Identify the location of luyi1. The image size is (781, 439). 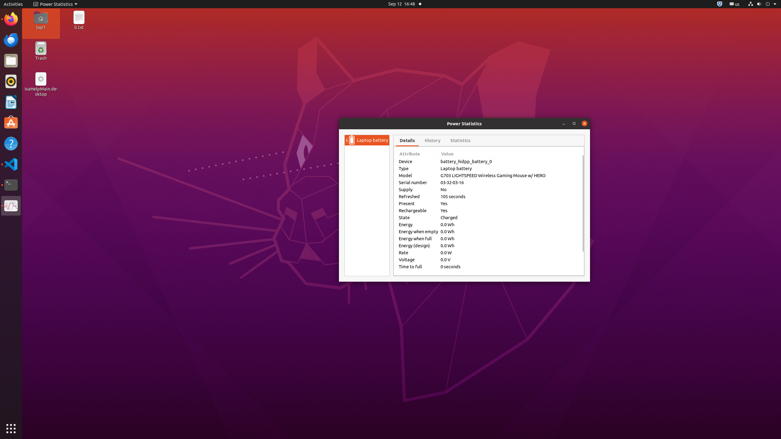
(41, 27).